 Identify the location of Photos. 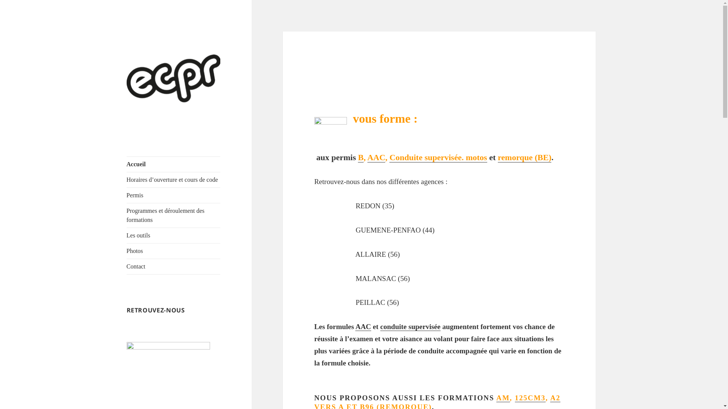
(174, 251).